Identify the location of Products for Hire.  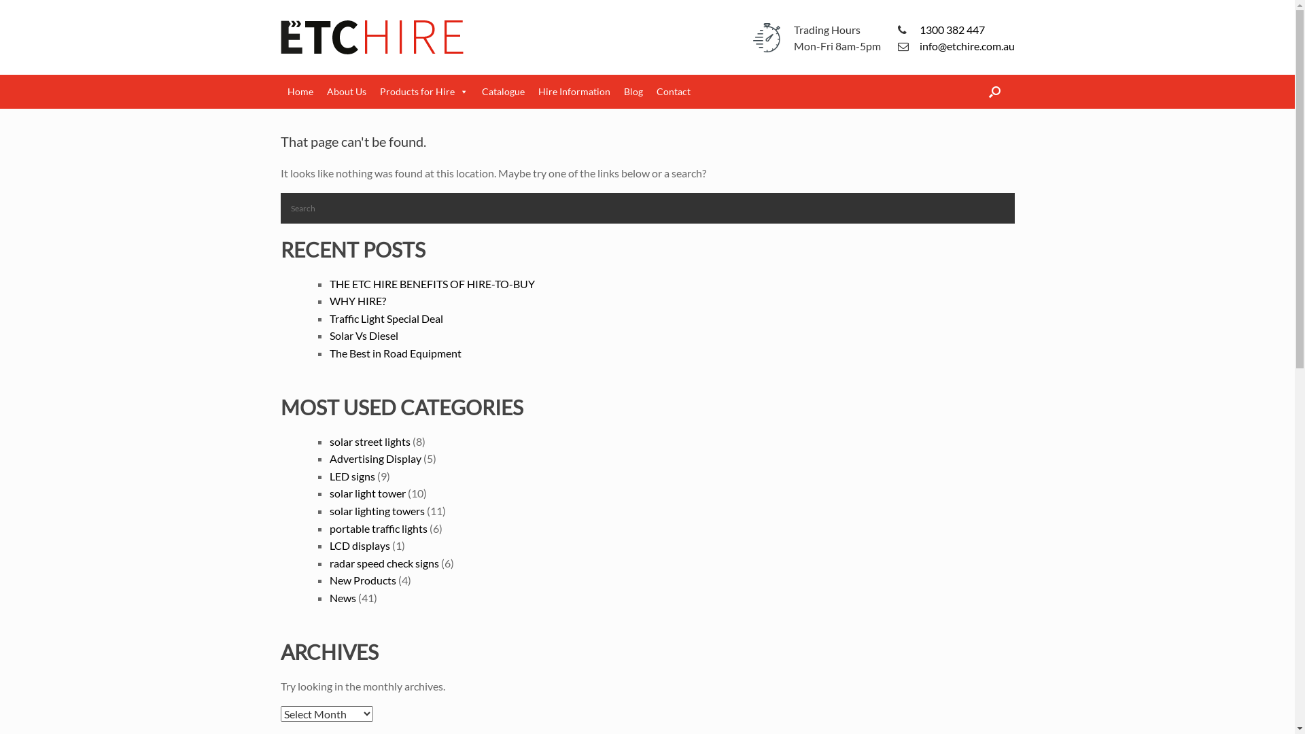
(423, 92).